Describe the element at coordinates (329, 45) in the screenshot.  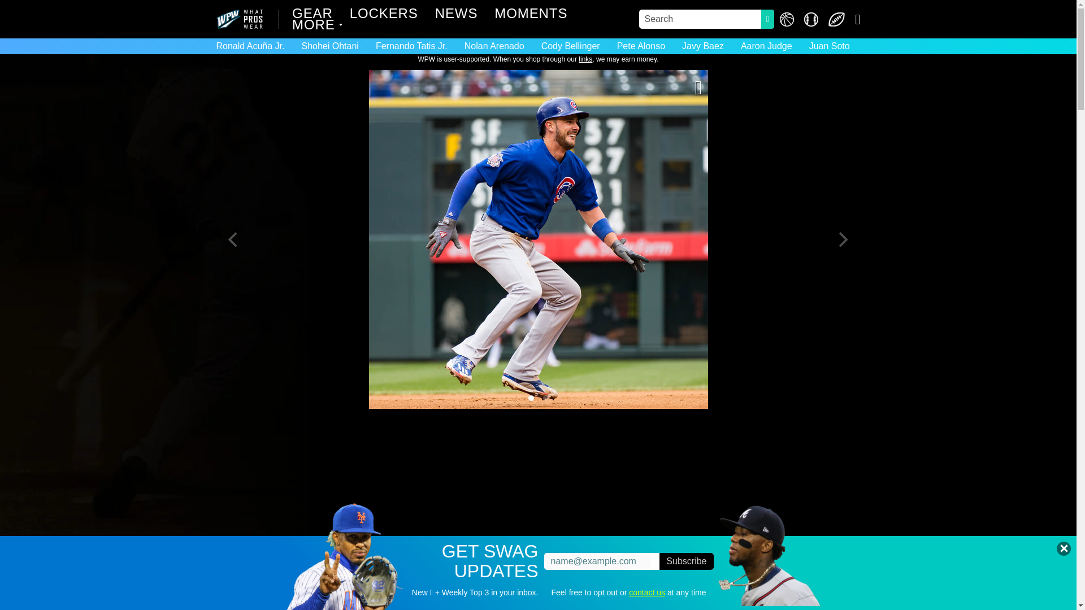
I see `Shohei Ohtani` at that location.